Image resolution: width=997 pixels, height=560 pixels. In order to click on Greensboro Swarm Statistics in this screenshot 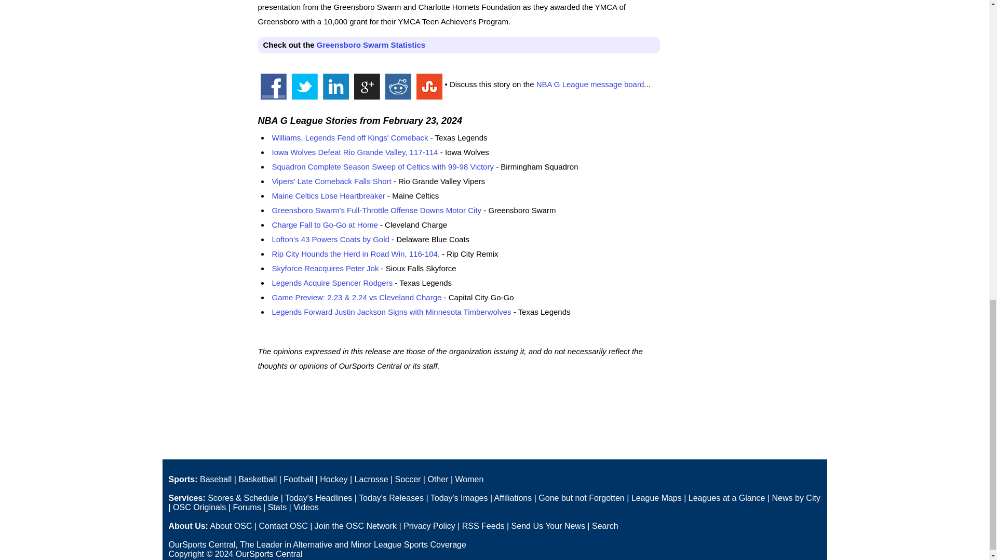, I will do `click(371, 45)`.